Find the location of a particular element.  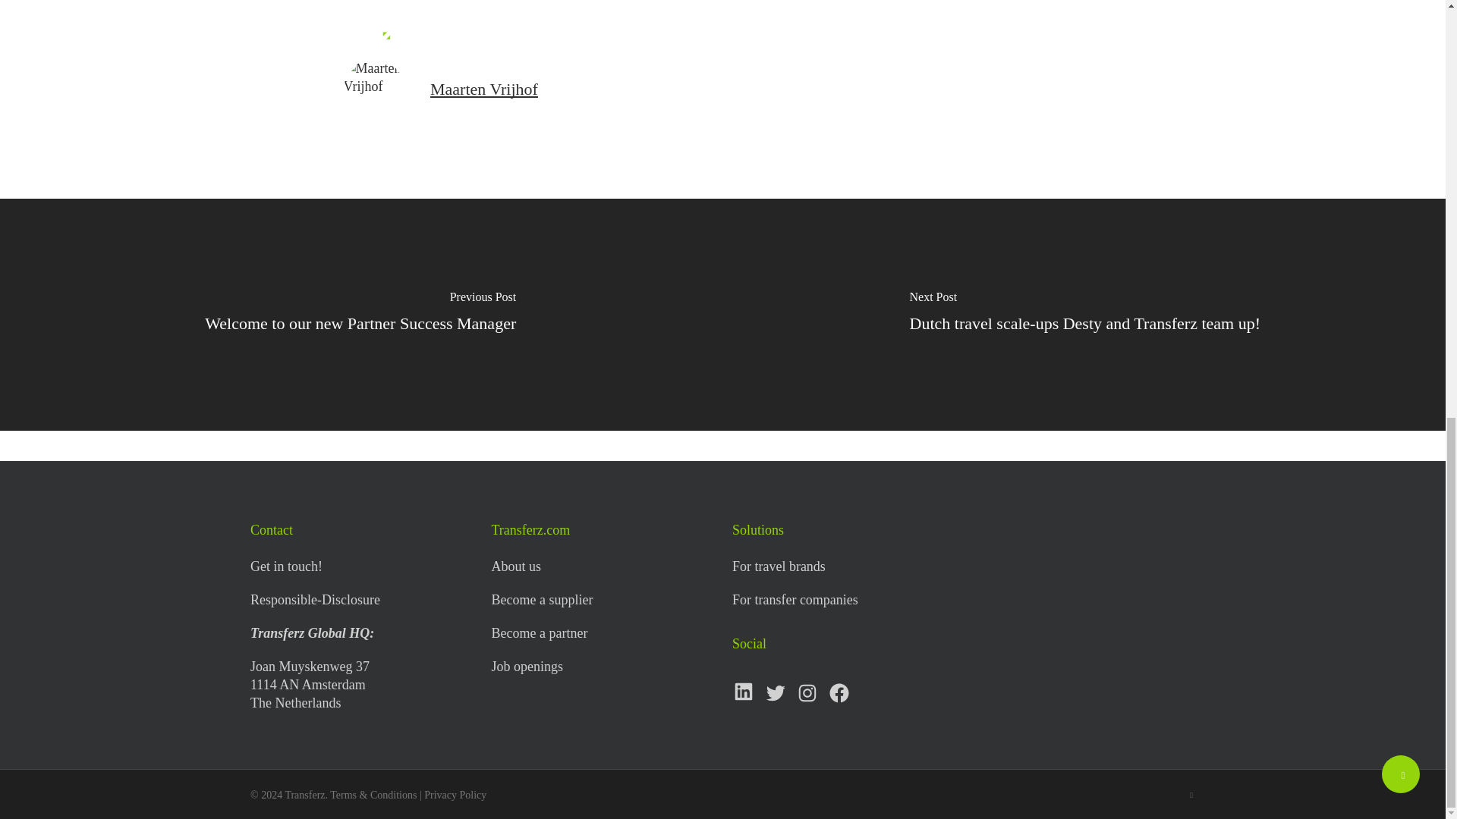

Responsible-Disclosure is located at coordinates (316, 599).